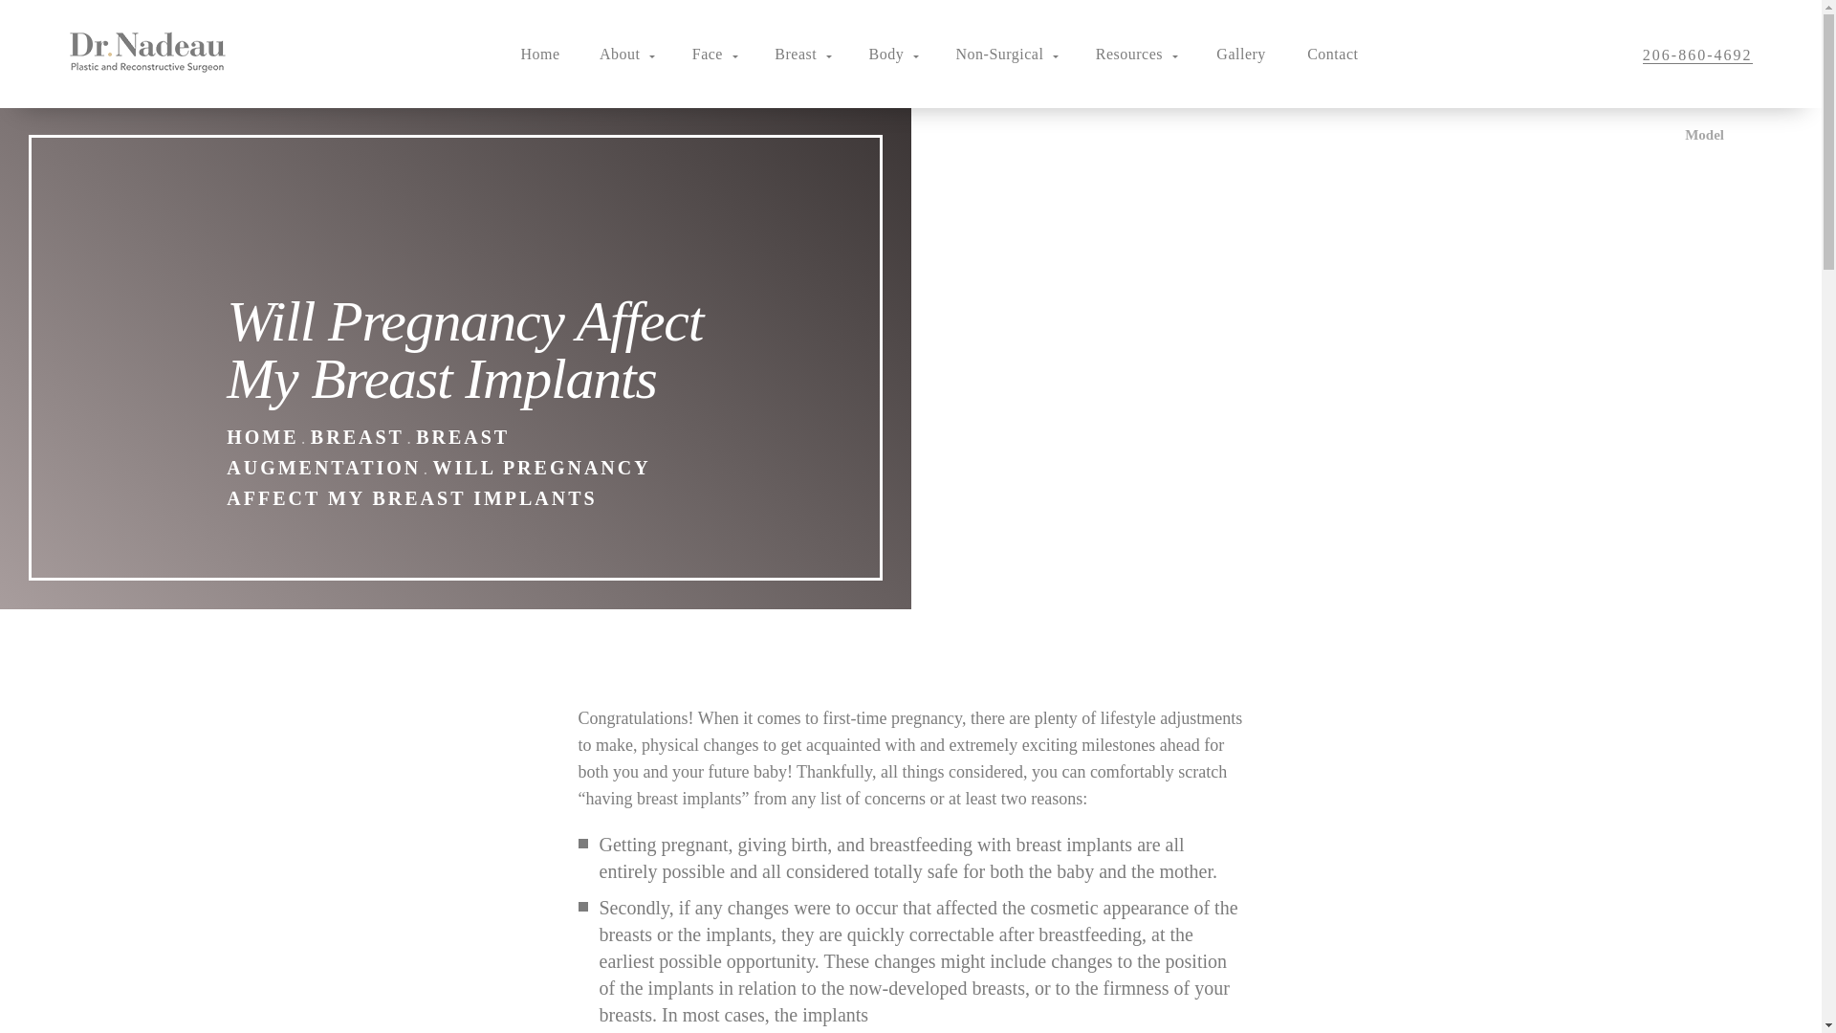 The image size is (1836, 1033). Describe the element at coordinates (803, 54) in the screenshot. I see `Breast` at that location.